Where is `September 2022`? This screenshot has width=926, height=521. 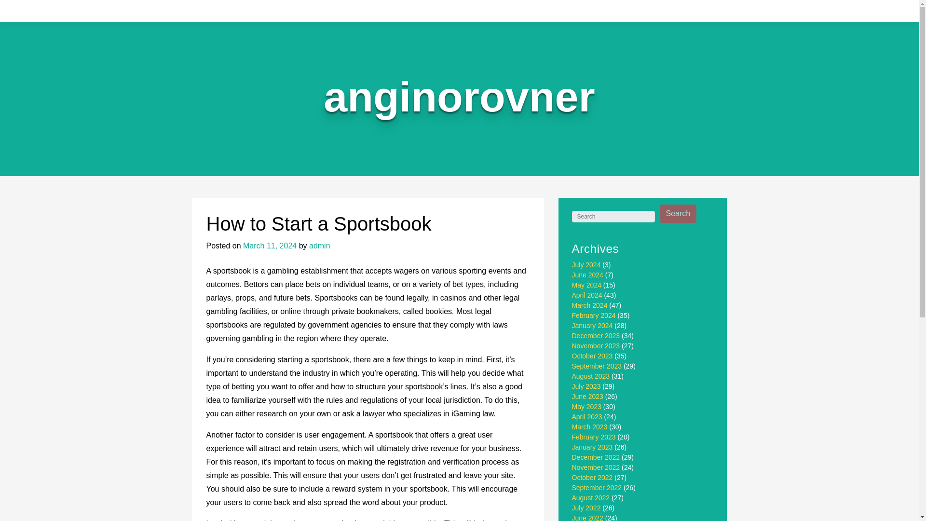 September 2022 is located at coordinates (597, 488).